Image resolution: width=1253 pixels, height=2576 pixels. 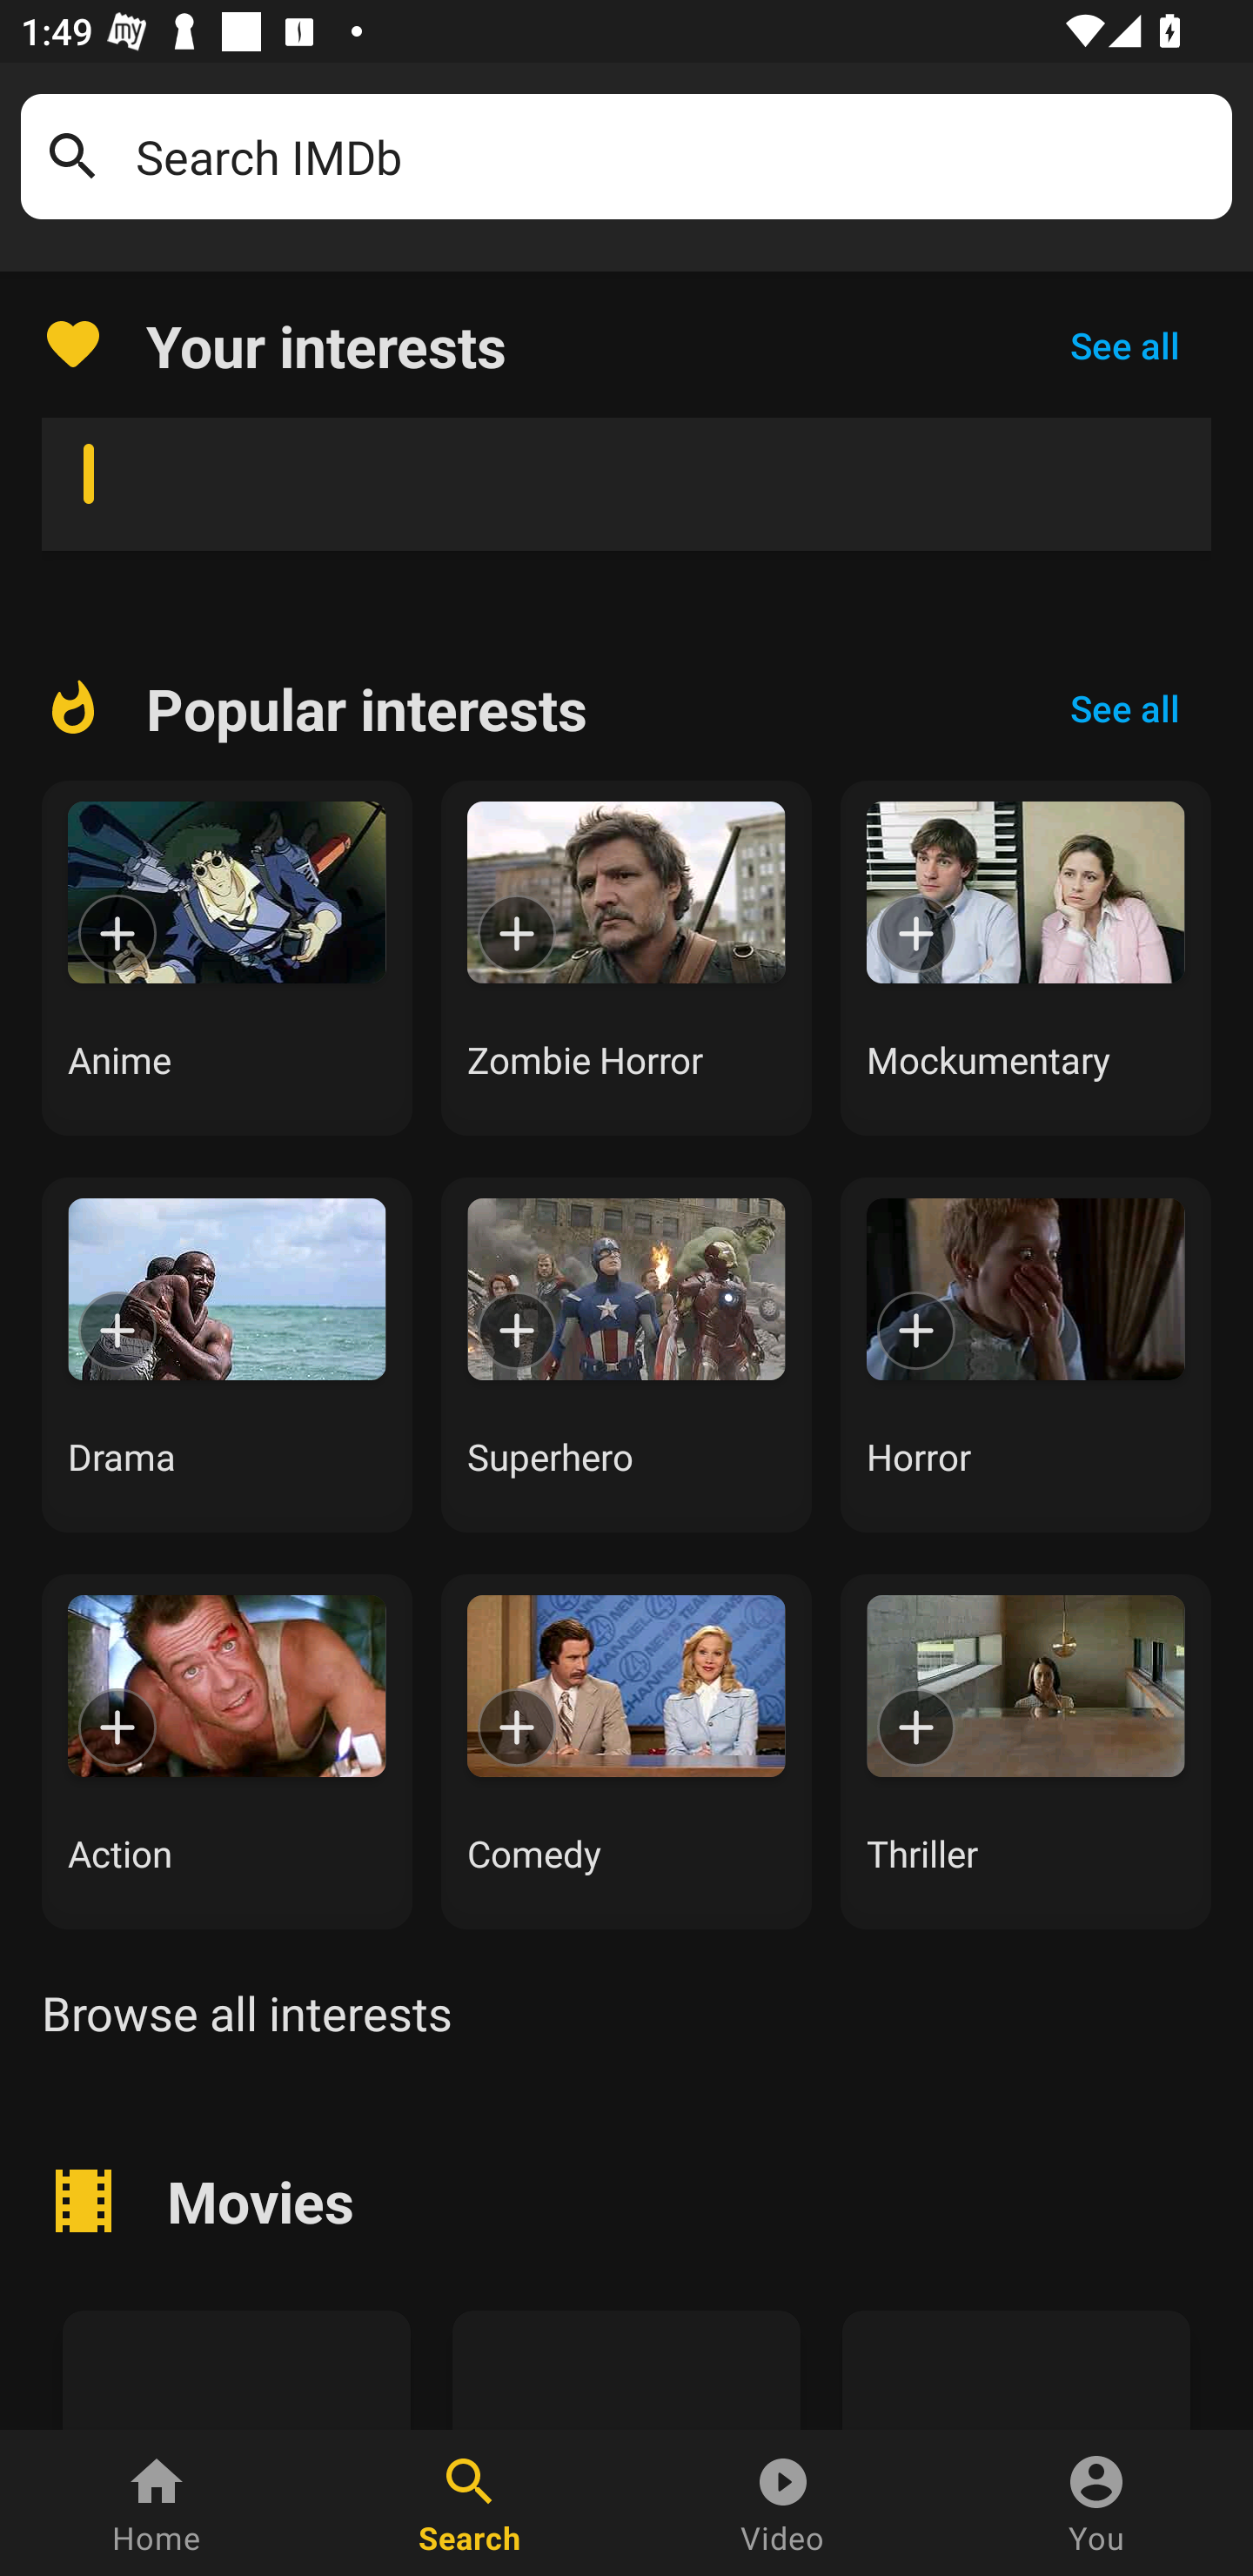 What do you see at coordinates (226, 958) in the screenshot?
I see `Anime` at bounding box center [226, 958].